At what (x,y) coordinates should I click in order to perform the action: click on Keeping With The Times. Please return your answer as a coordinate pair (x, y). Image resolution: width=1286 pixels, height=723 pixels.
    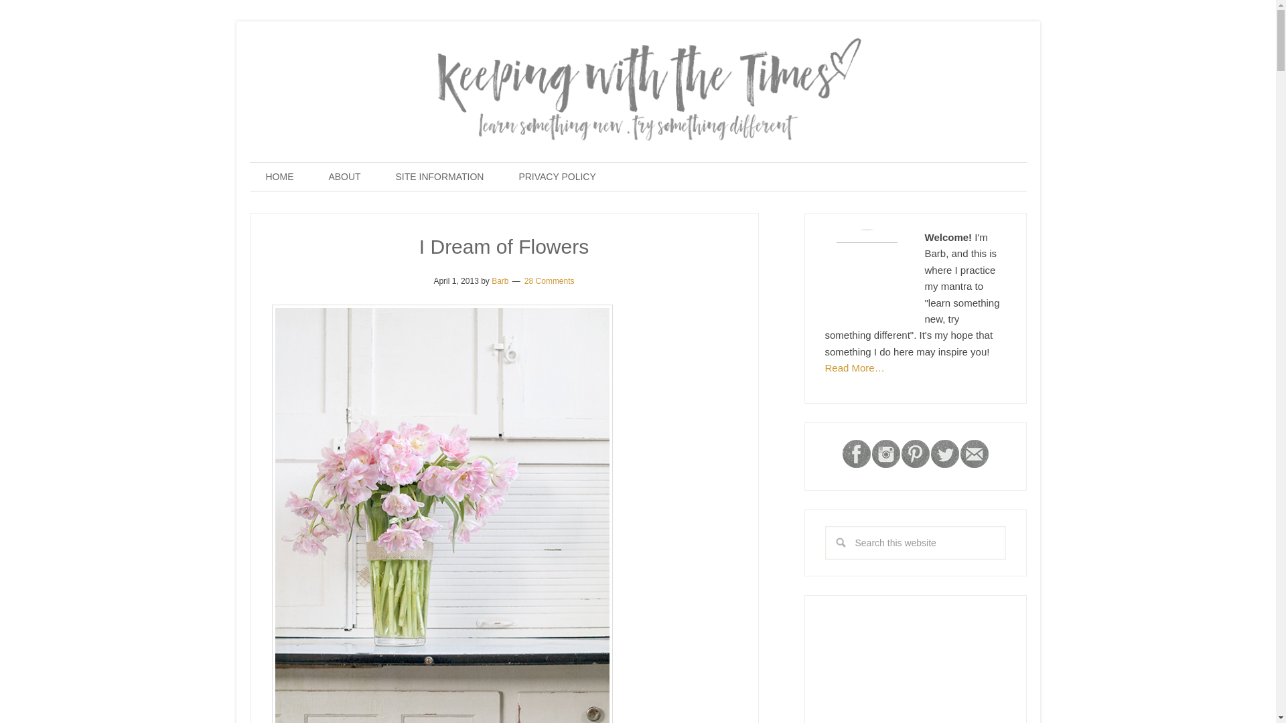
    Looking at the image, I should click on (638, 51).